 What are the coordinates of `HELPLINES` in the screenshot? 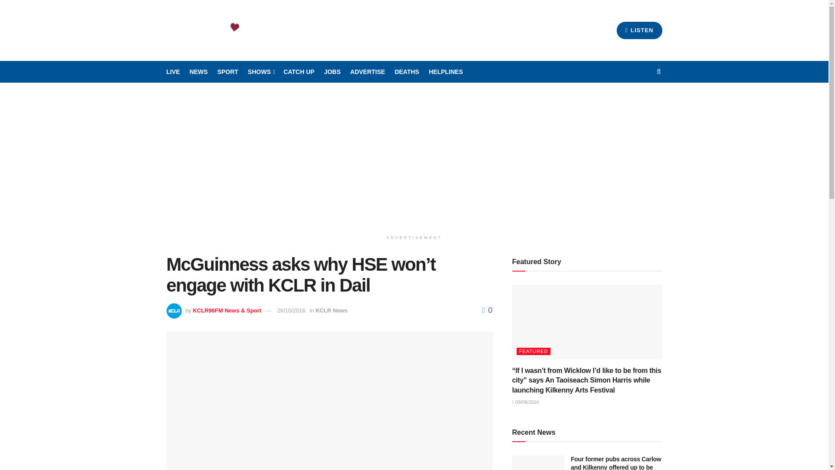 It's located at (446, 72).